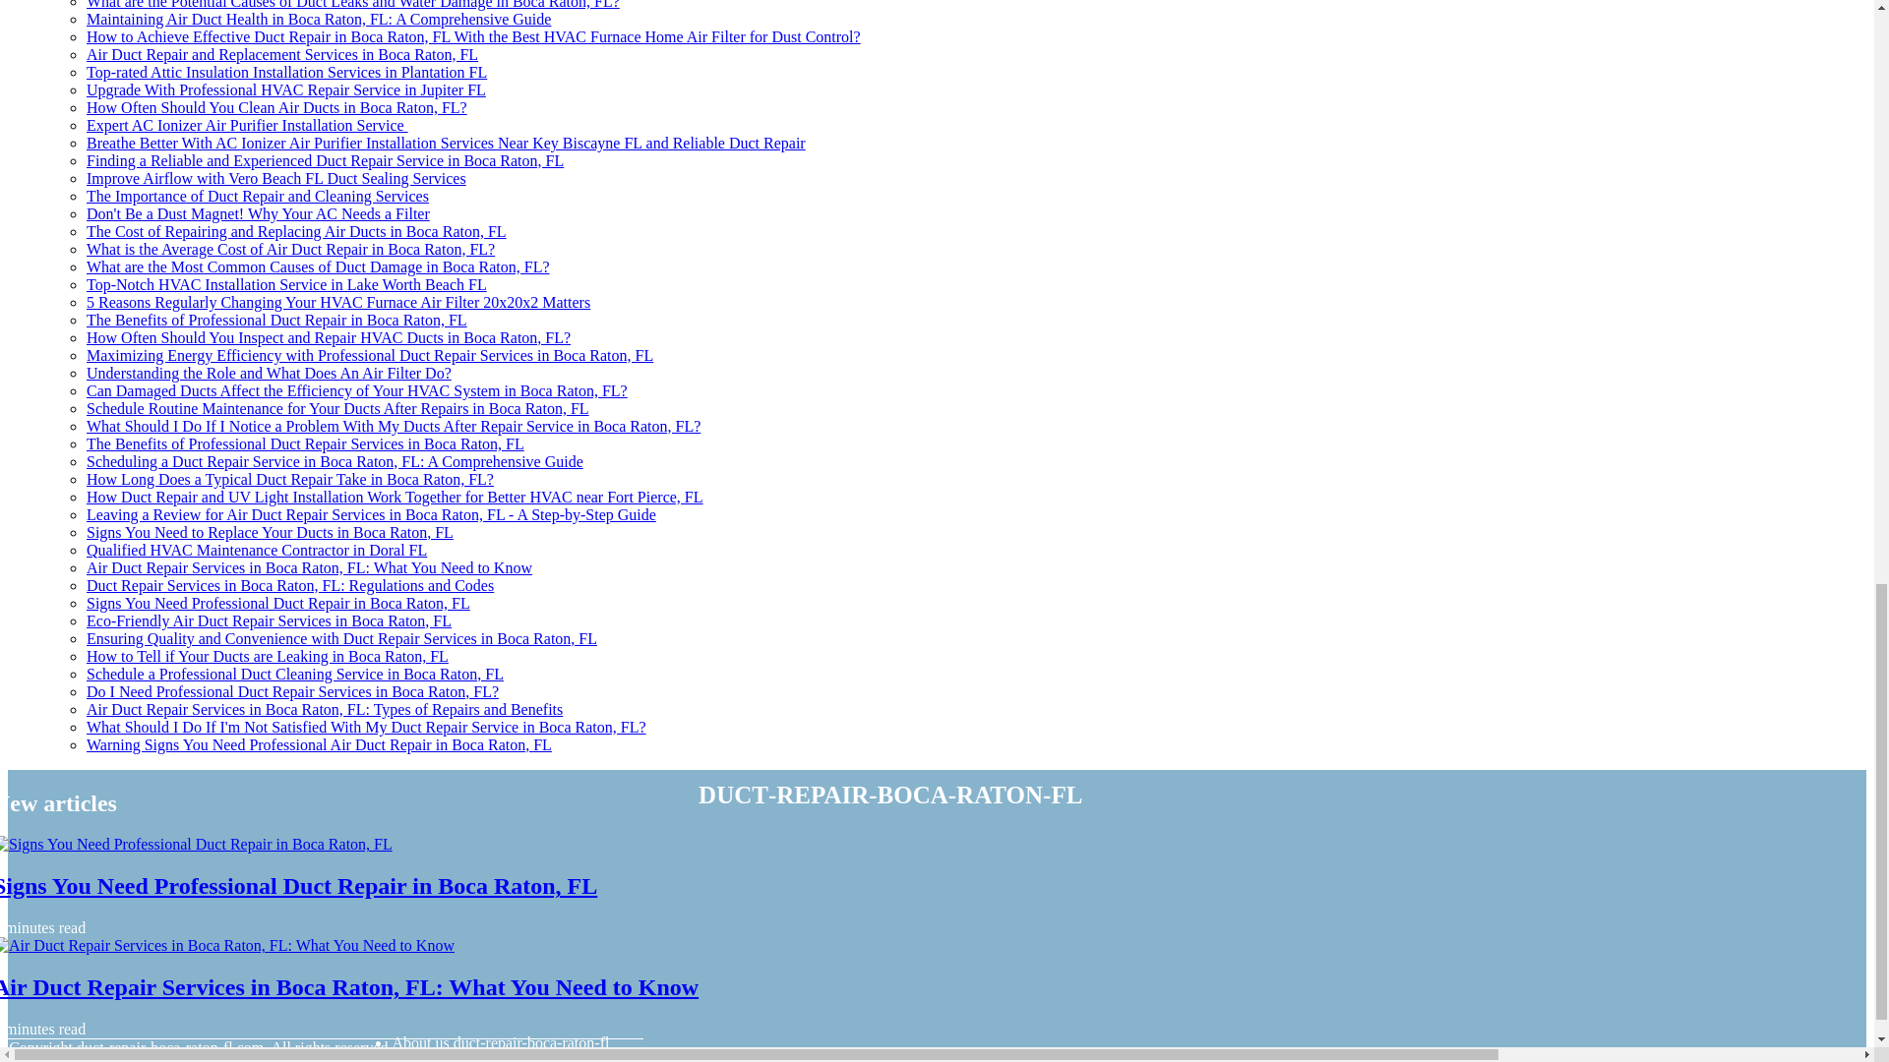 Image resolution: width=1889 pixels, height=1062 pixels. What do you see at coordinates (247, 125) in the screenshot?
I see `Expert AC Ionizer Air Purifier Installation Service ` at bounding box center [247, 125].